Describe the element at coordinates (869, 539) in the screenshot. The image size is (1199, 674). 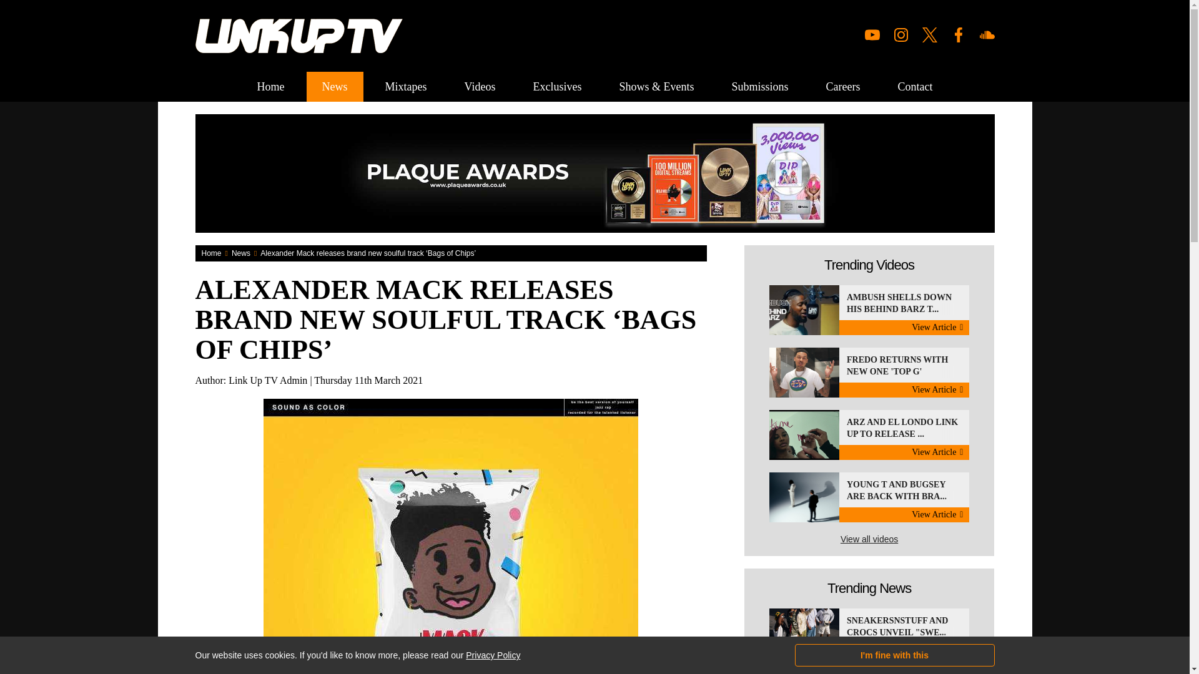
I see `View all videos` at that location.